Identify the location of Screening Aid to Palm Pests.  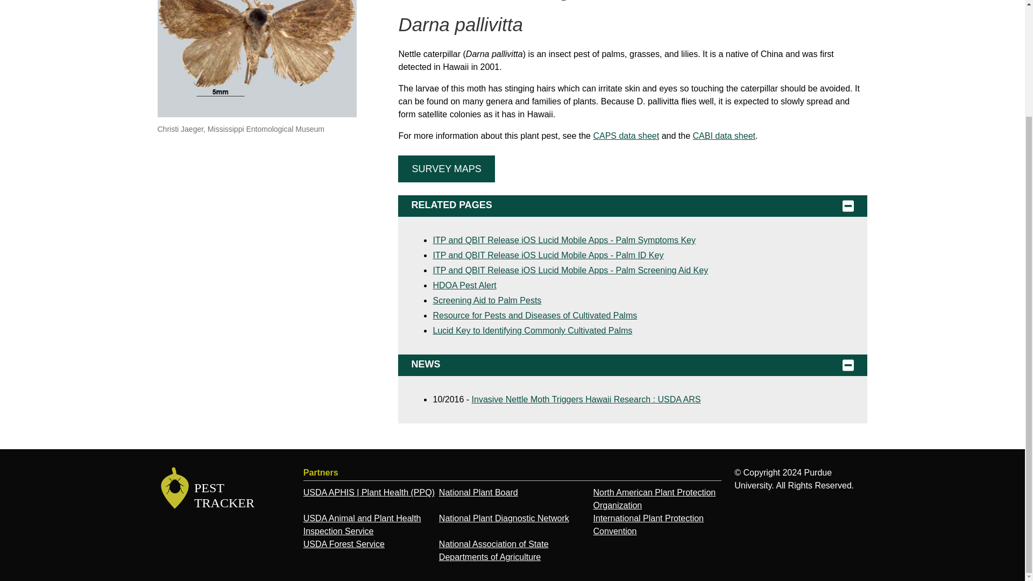
(224, 488).